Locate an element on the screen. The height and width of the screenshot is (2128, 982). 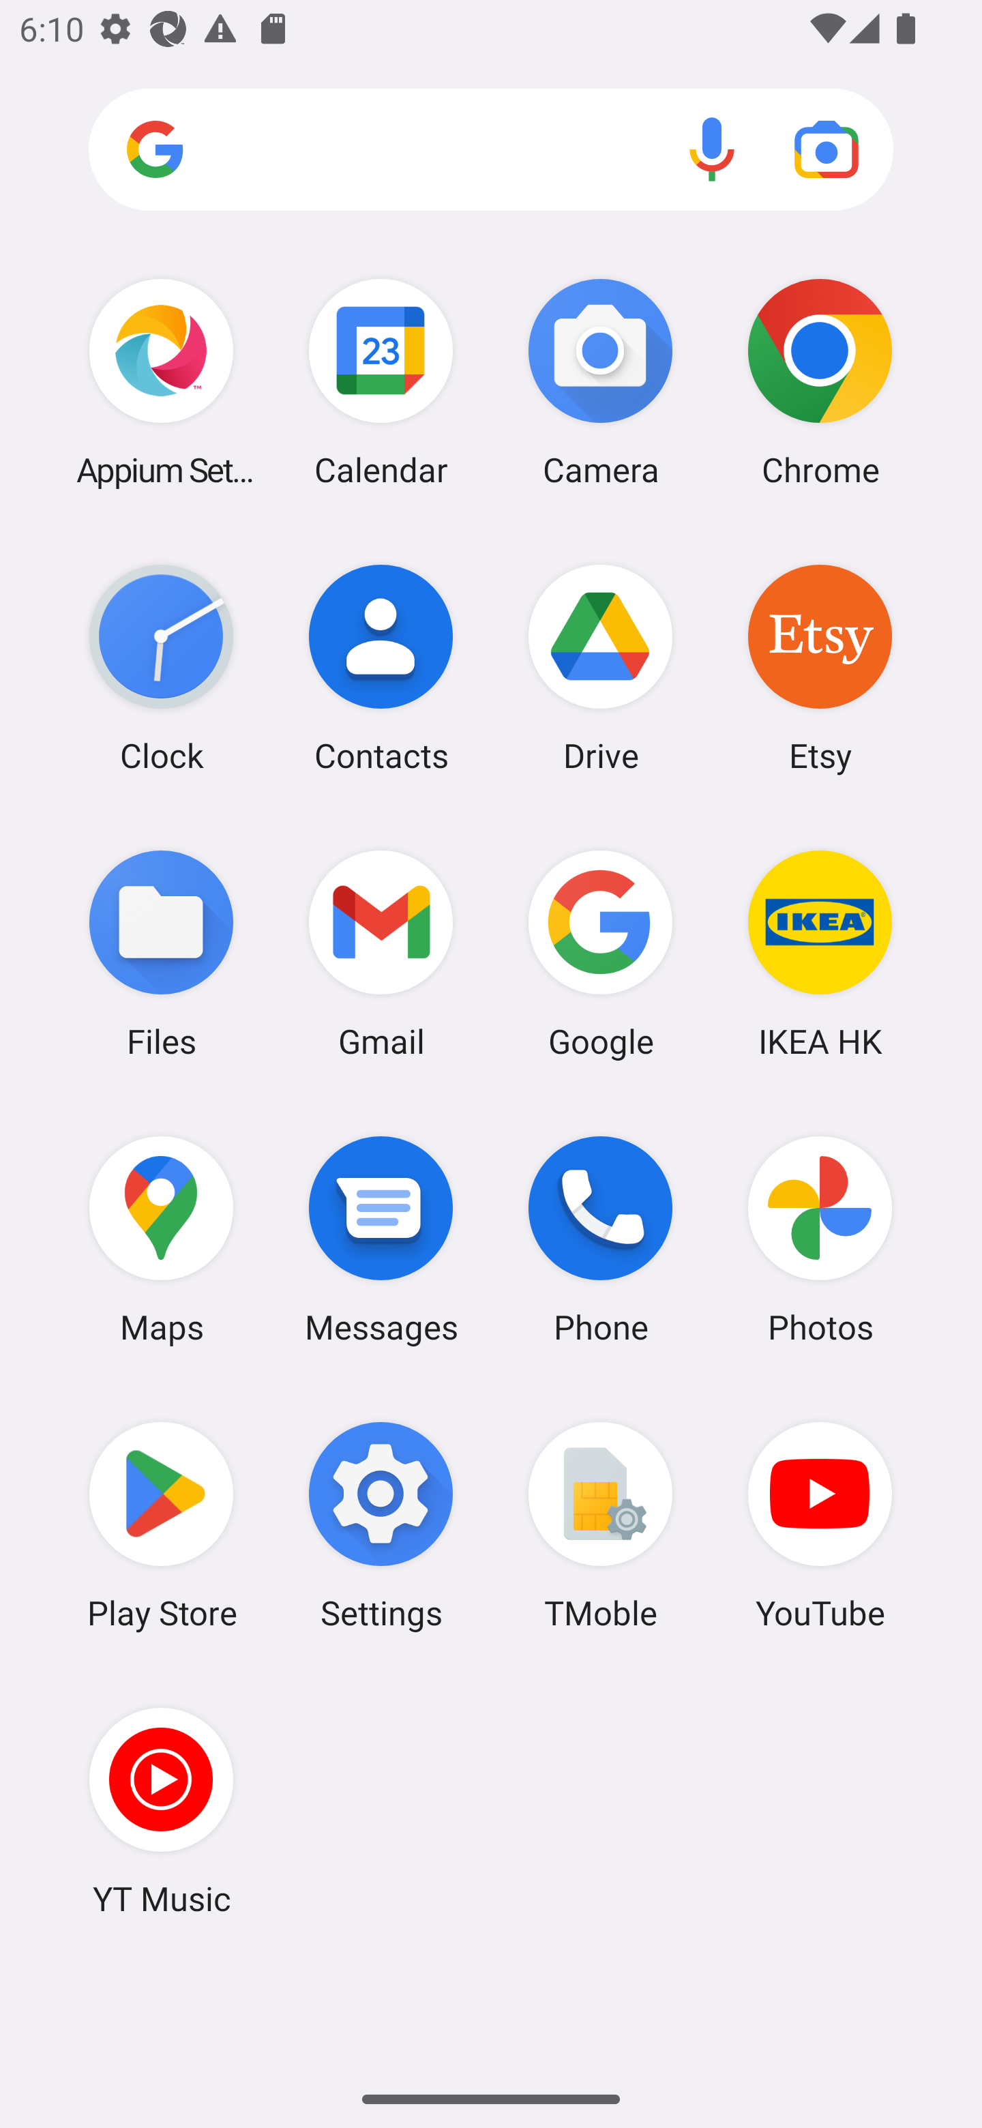
TMoble is located at coordinates (601, 1526).